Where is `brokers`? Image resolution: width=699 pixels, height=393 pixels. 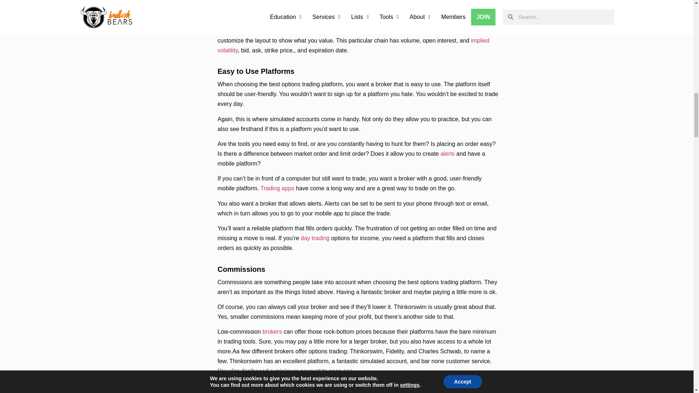 brokers is located at coordinates (272, 332).